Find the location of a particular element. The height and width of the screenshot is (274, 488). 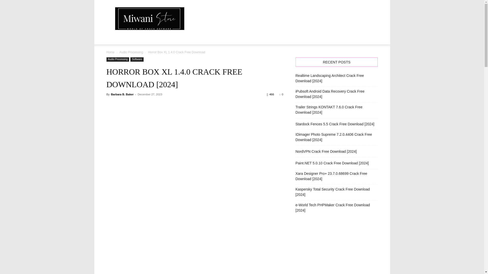

Software is located at coordinates (137, 59).